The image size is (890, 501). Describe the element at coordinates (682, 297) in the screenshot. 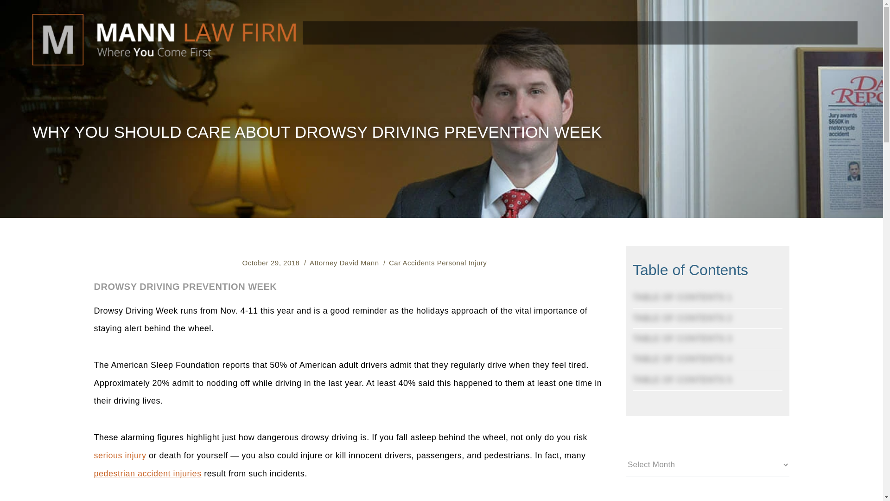

I see `TABLE OF CONTENTS 1` at that location.